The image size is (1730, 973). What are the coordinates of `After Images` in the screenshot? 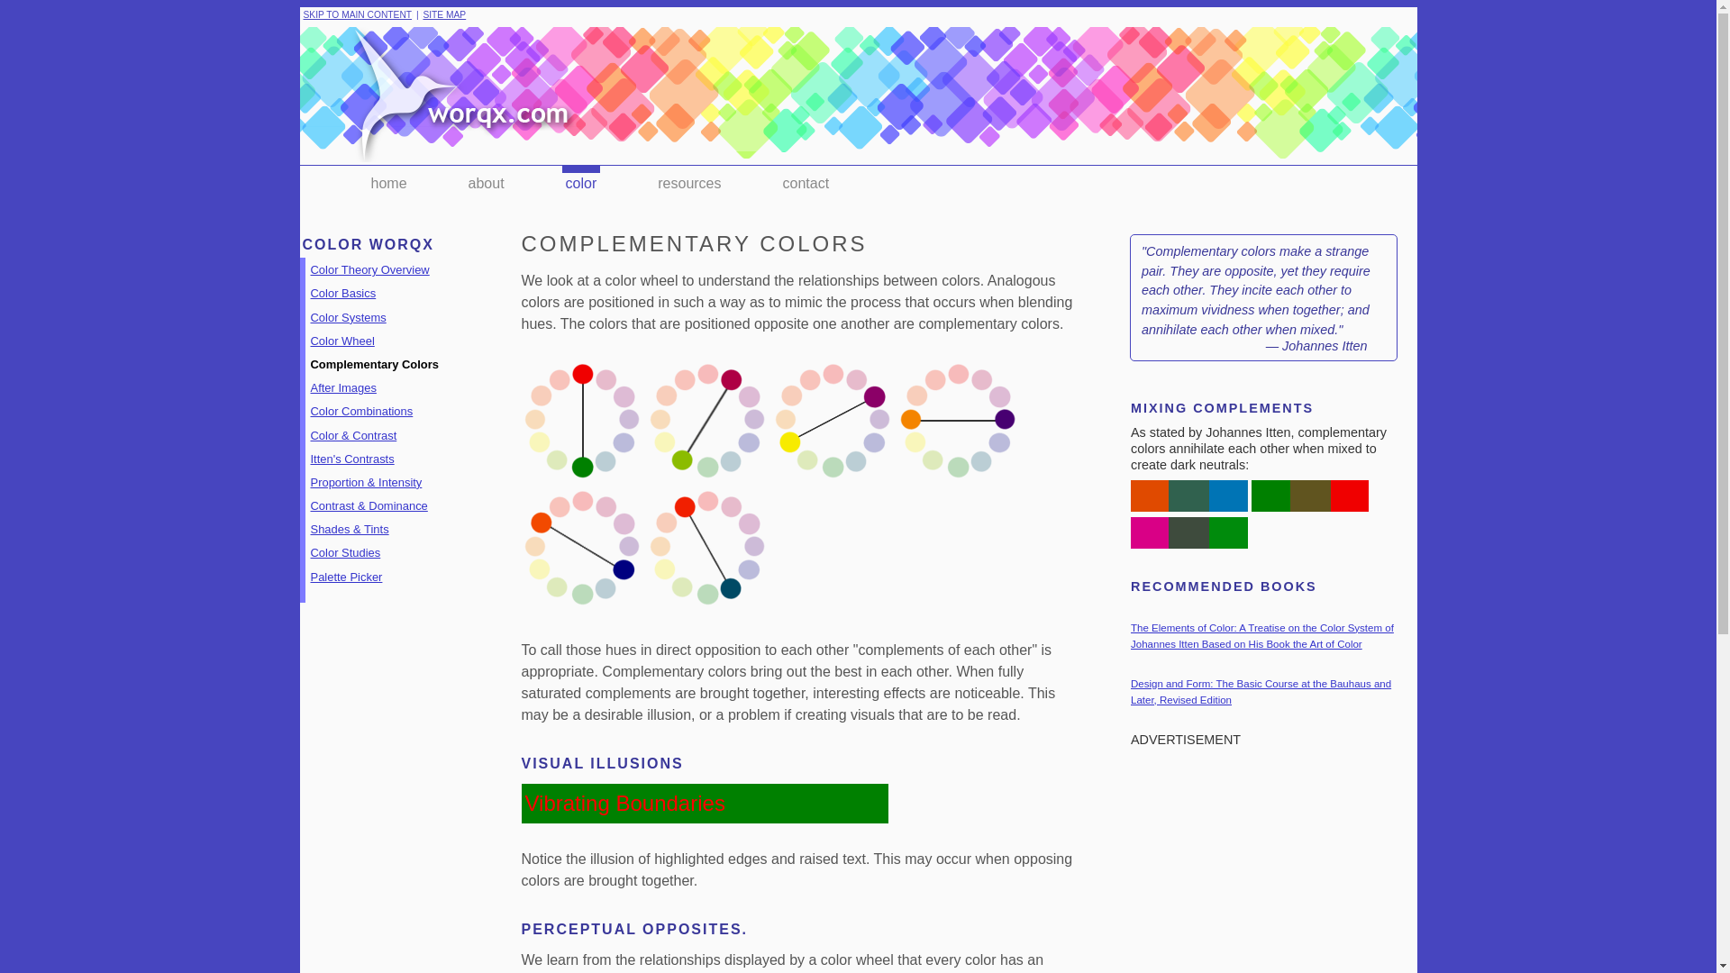 It's located at (342, 387).